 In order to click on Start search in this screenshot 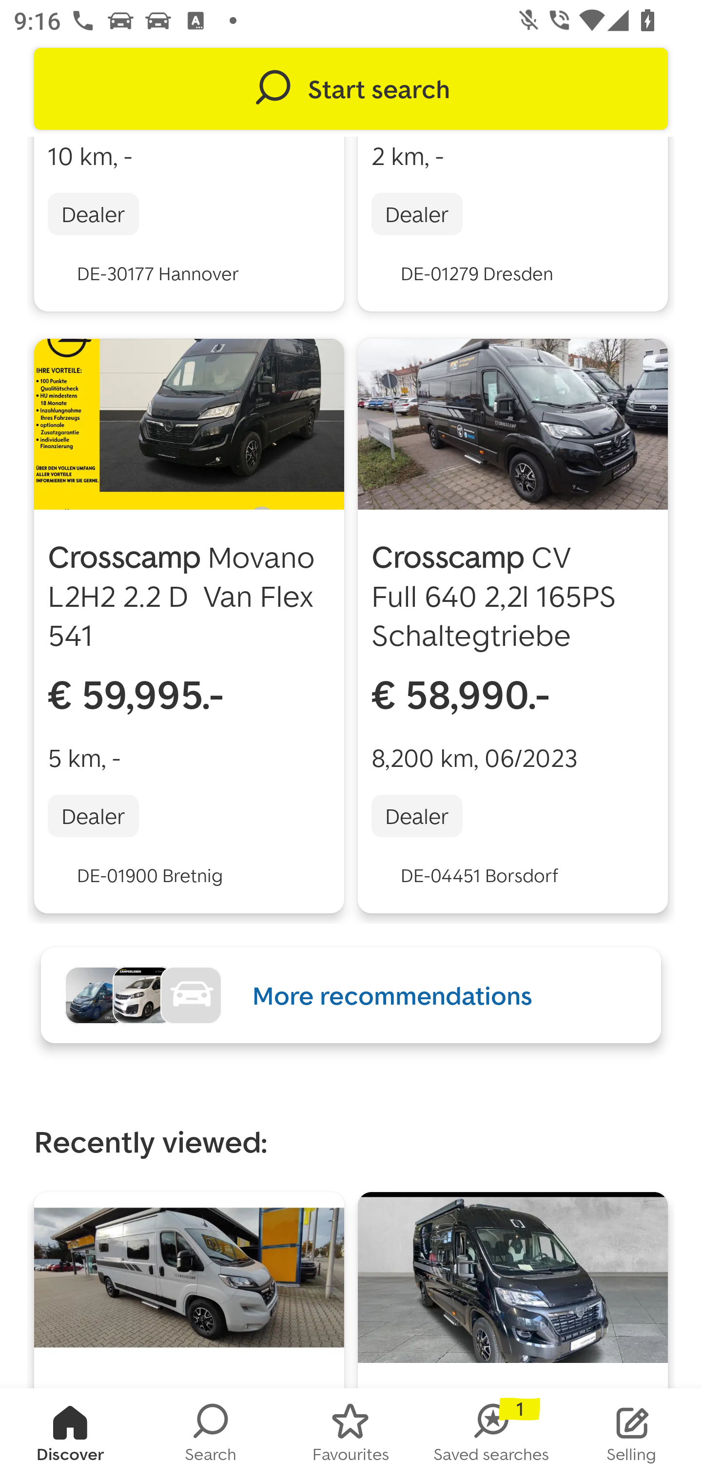, I will do `click(351, 89)`.